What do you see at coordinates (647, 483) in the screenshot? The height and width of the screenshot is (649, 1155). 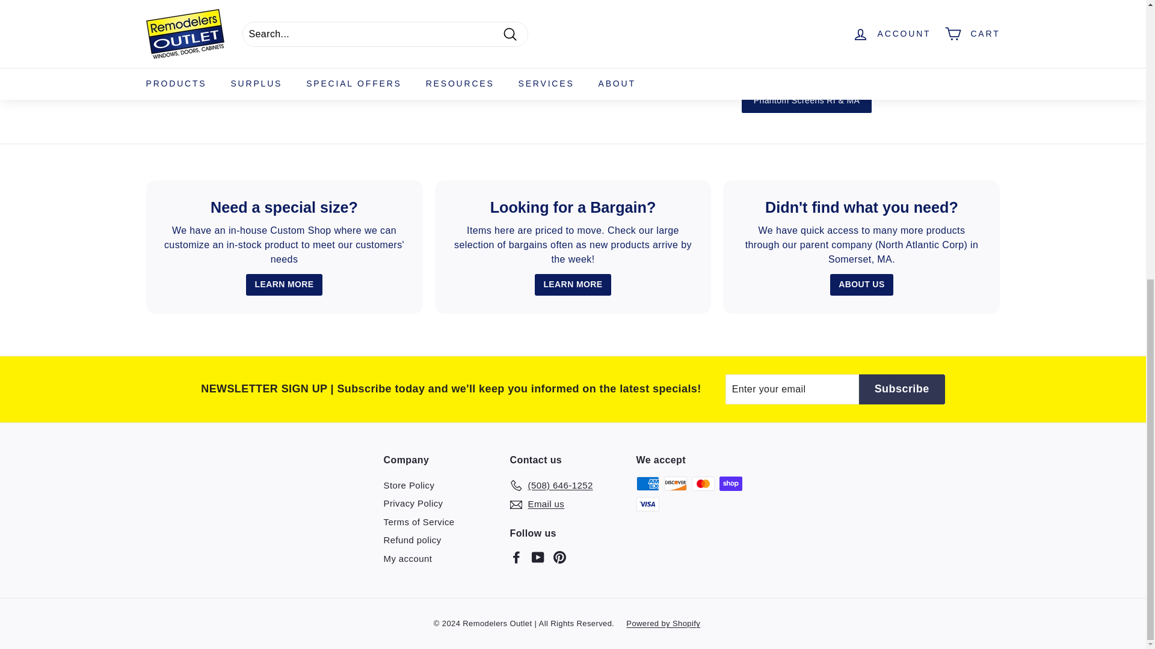 I see `American Express` at bounding box center [647, 483].